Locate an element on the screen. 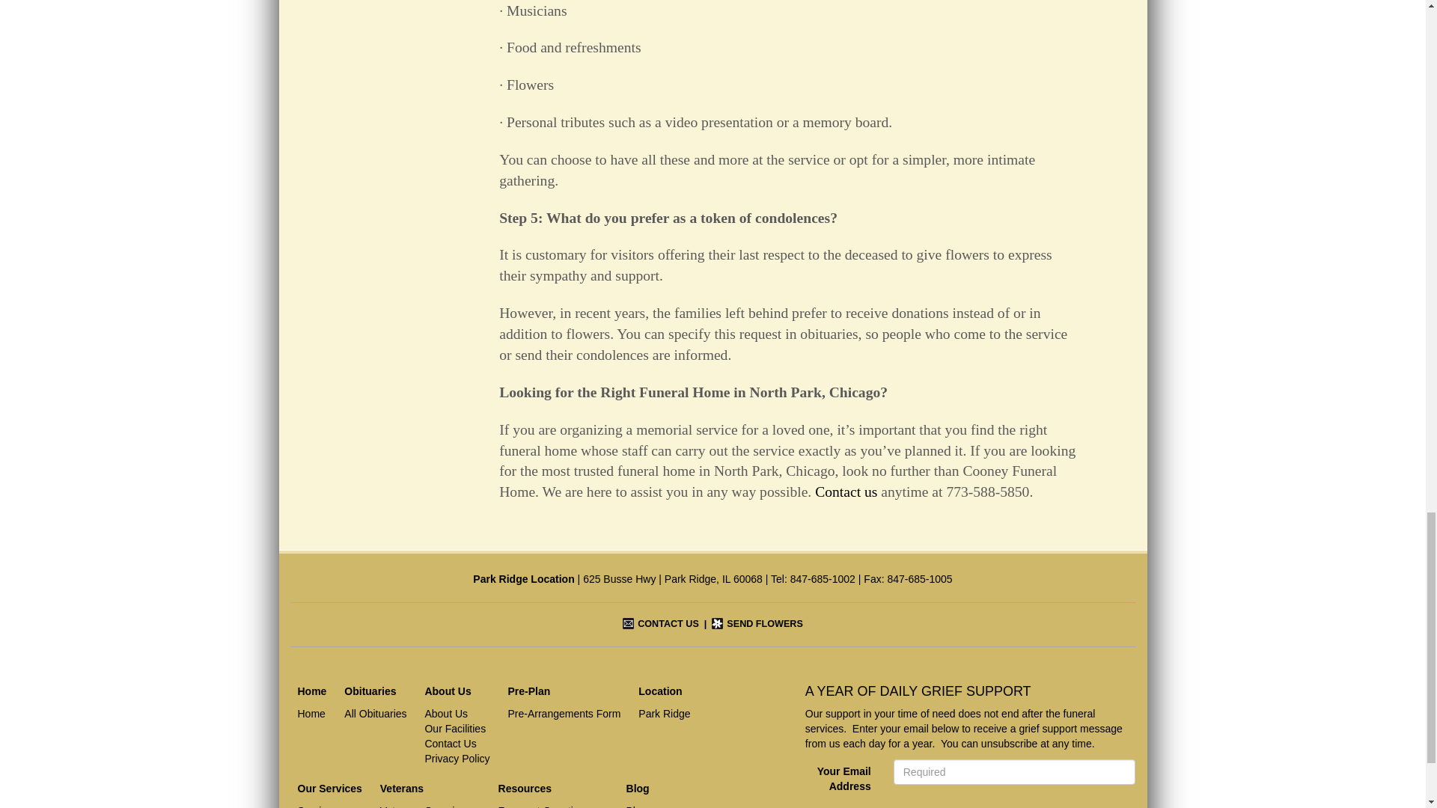 This screenshot has width=1437, height=808. Contact Us is located at coordinates (660, 624).